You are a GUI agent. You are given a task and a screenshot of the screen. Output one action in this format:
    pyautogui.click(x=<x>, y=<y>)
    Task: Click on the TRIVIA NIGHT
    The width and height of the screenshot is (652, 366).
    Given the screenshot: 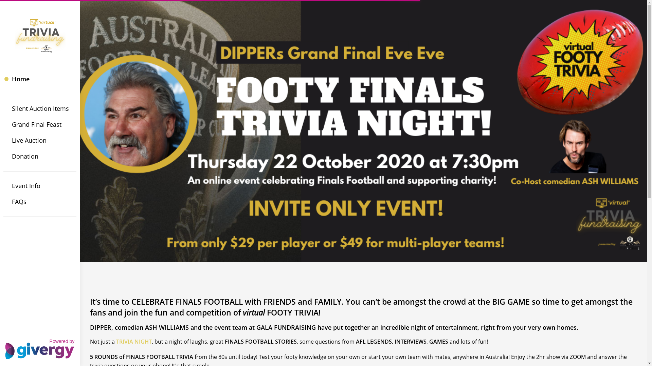 What is the action you would take?
    pyautogui.click(x=134, y=342)
    